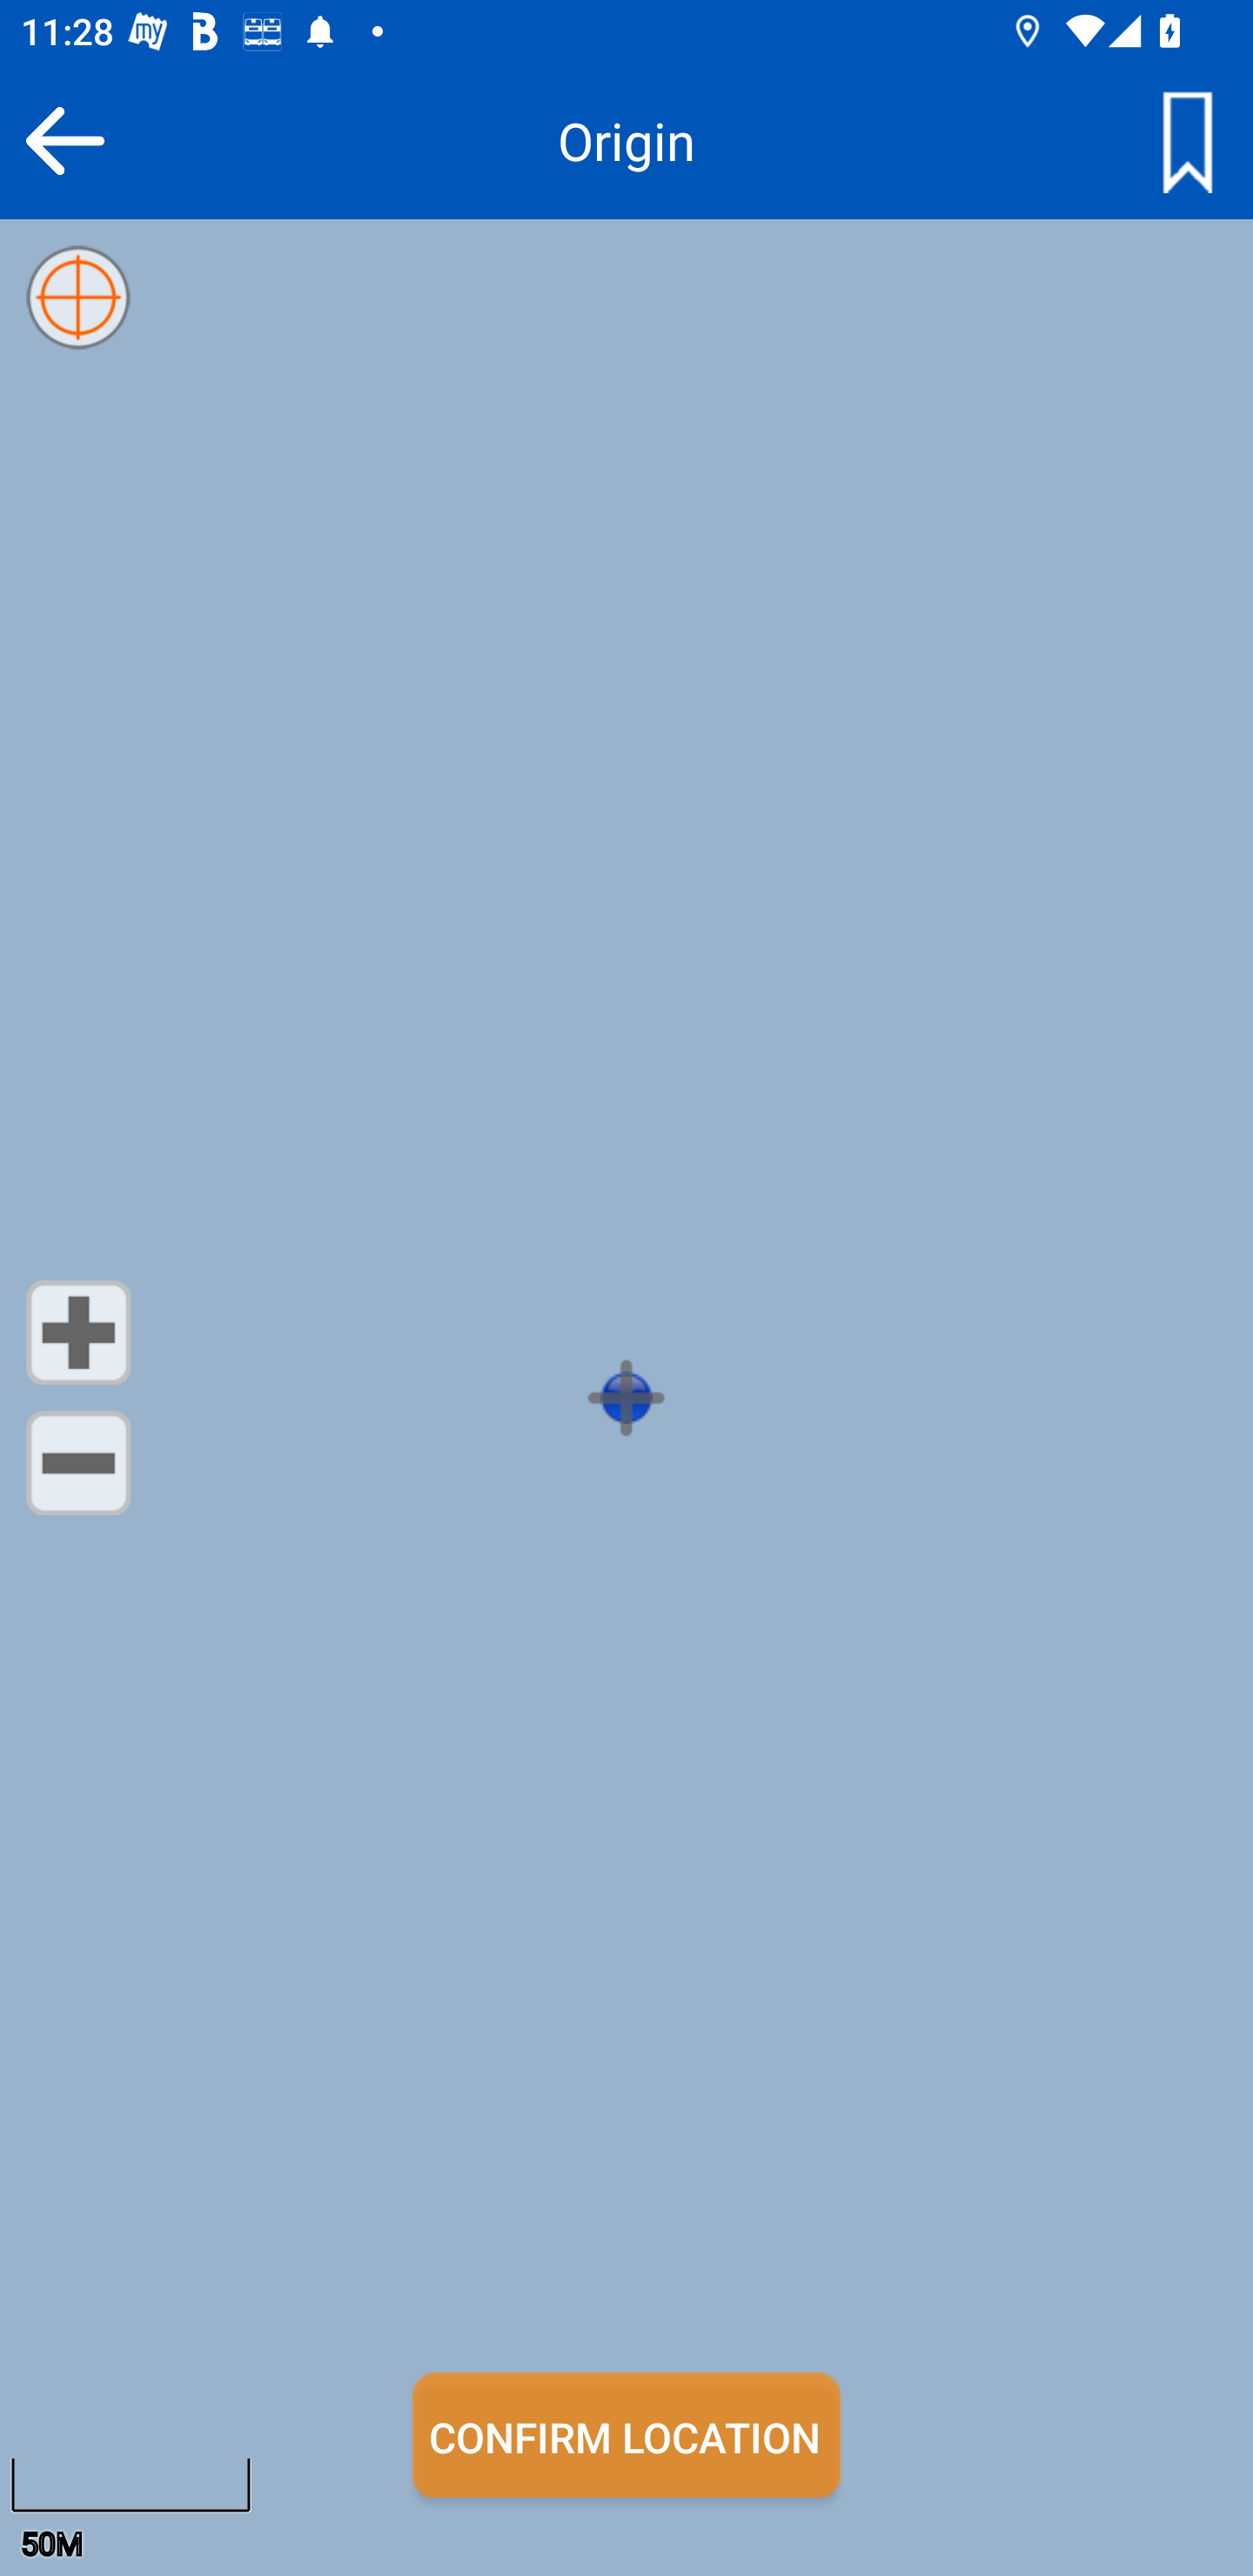  Describe the element at coordinates (64, 140) in the screenshot. I see `Back` at that location.